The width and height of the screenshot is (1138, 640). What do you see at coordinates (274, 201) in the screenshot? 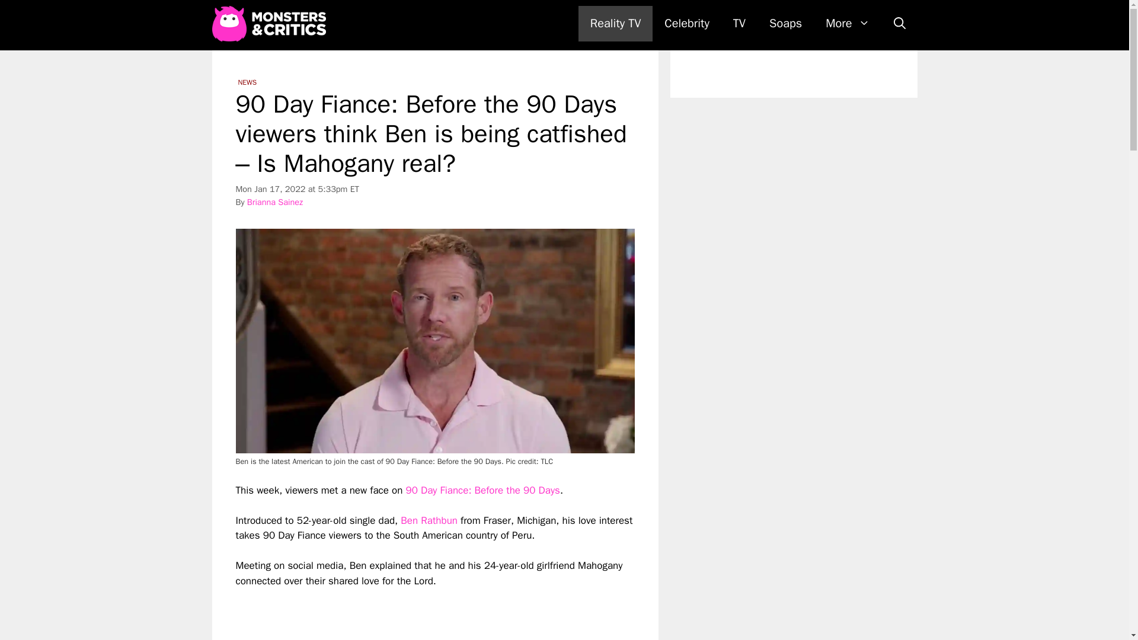
I see `View all posts by Brianna Sainez` at bounding box center [274, 201].